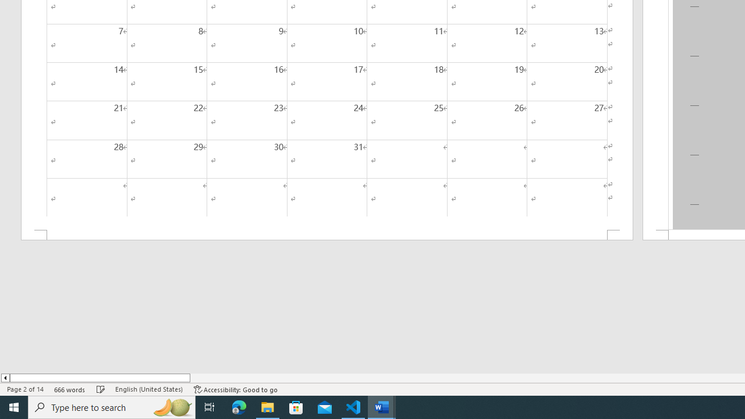 The image size is (745, 419). I want to click on Spelling and Grammar Check Checking, so click(101, 389).